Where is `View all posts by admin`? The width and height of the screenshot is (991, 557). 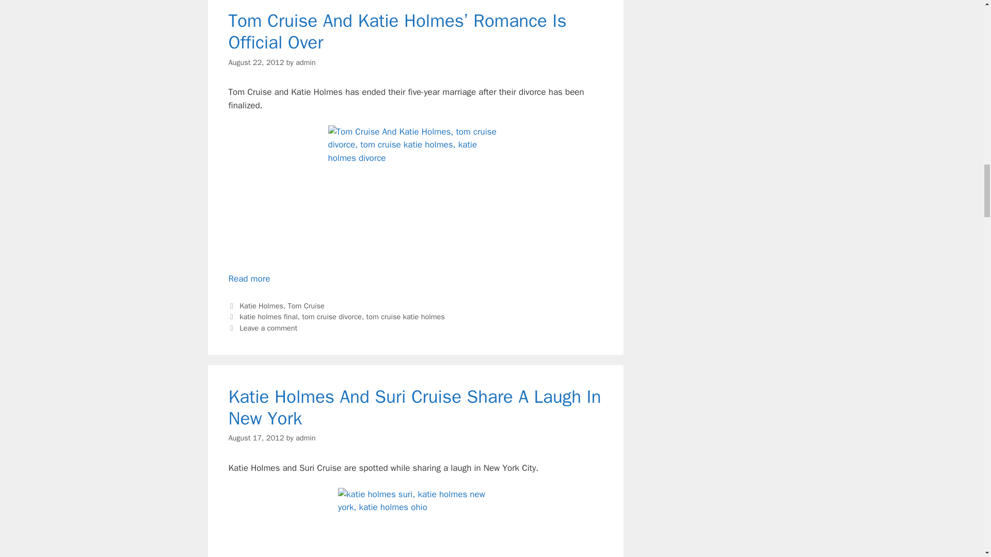
View all posts by admin is located at coordinates (306, 437).